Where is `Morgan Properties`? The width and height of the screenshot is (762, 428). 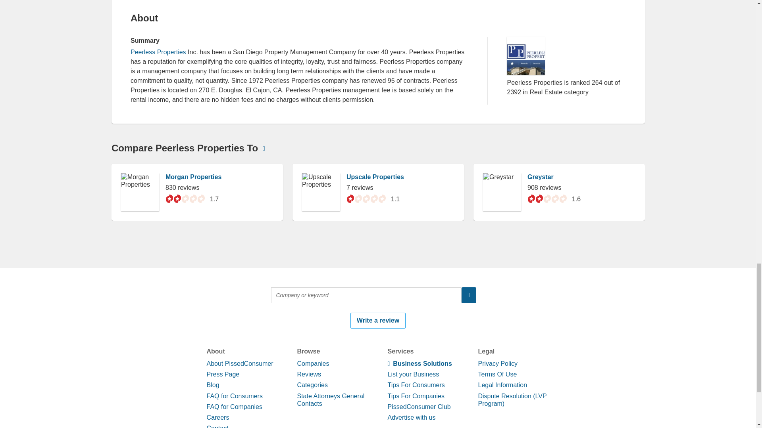 Morgan Properties is located at coordinates (193, 177).